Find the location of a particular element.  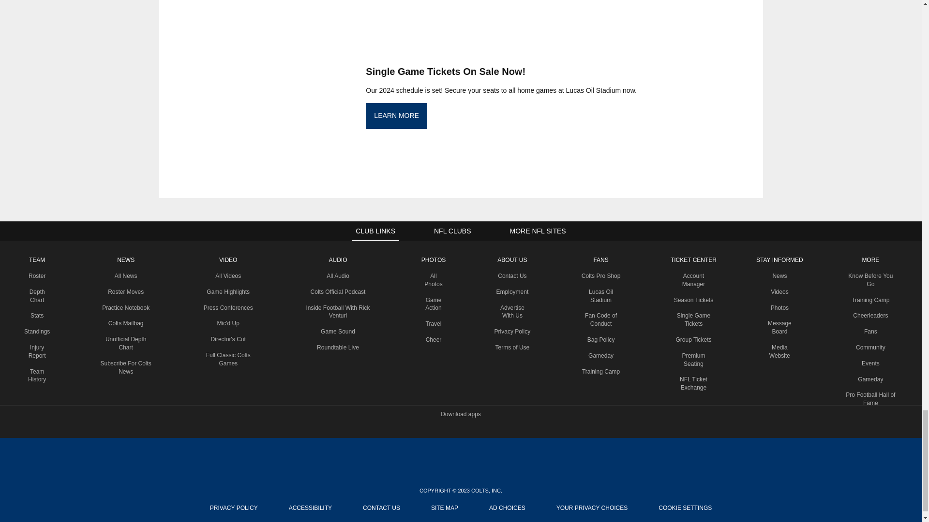

LEARN MORE is located at coordinates (397, 116).